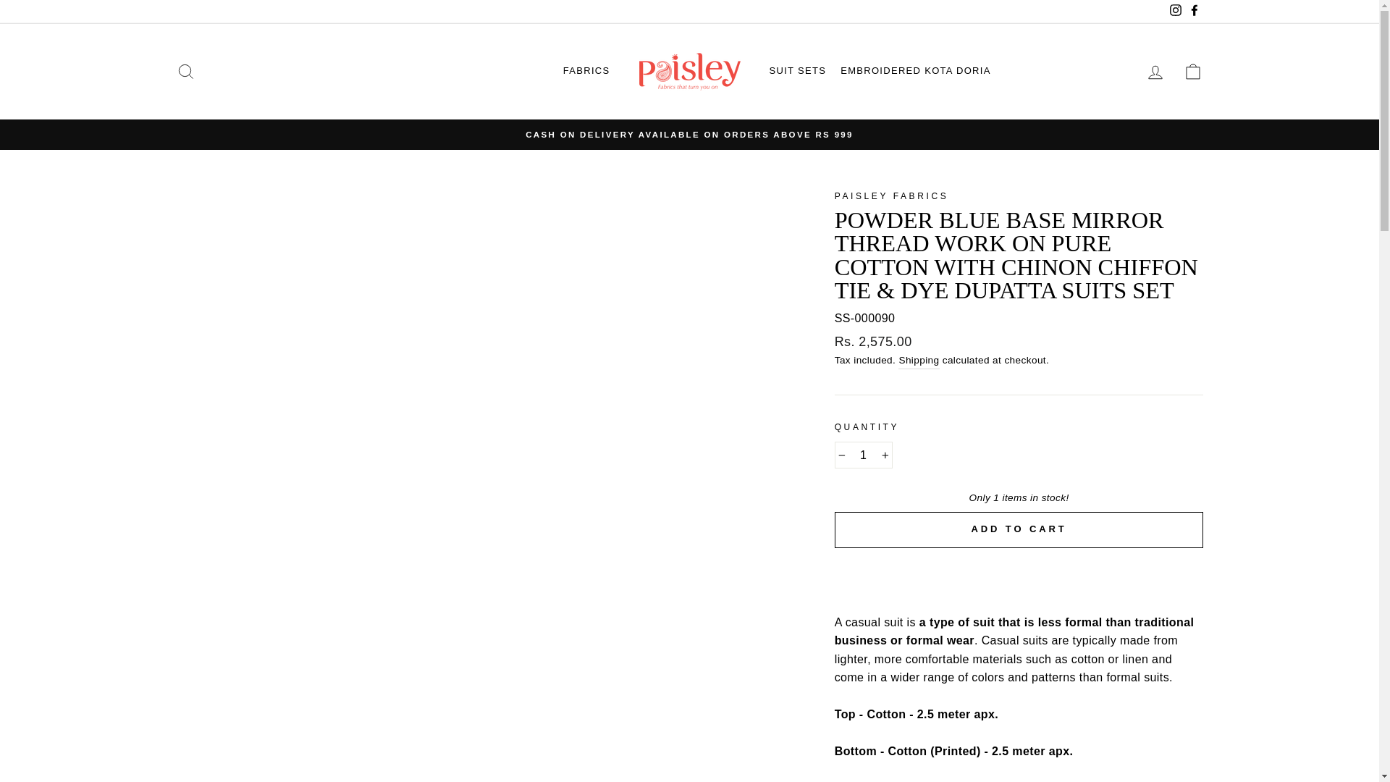 The width and height of the screenshot is (1390, 782). What do you see at coordinates (1193, 12) in the screenshot?
I see `Facebook` at bounding box center [1193, 12].